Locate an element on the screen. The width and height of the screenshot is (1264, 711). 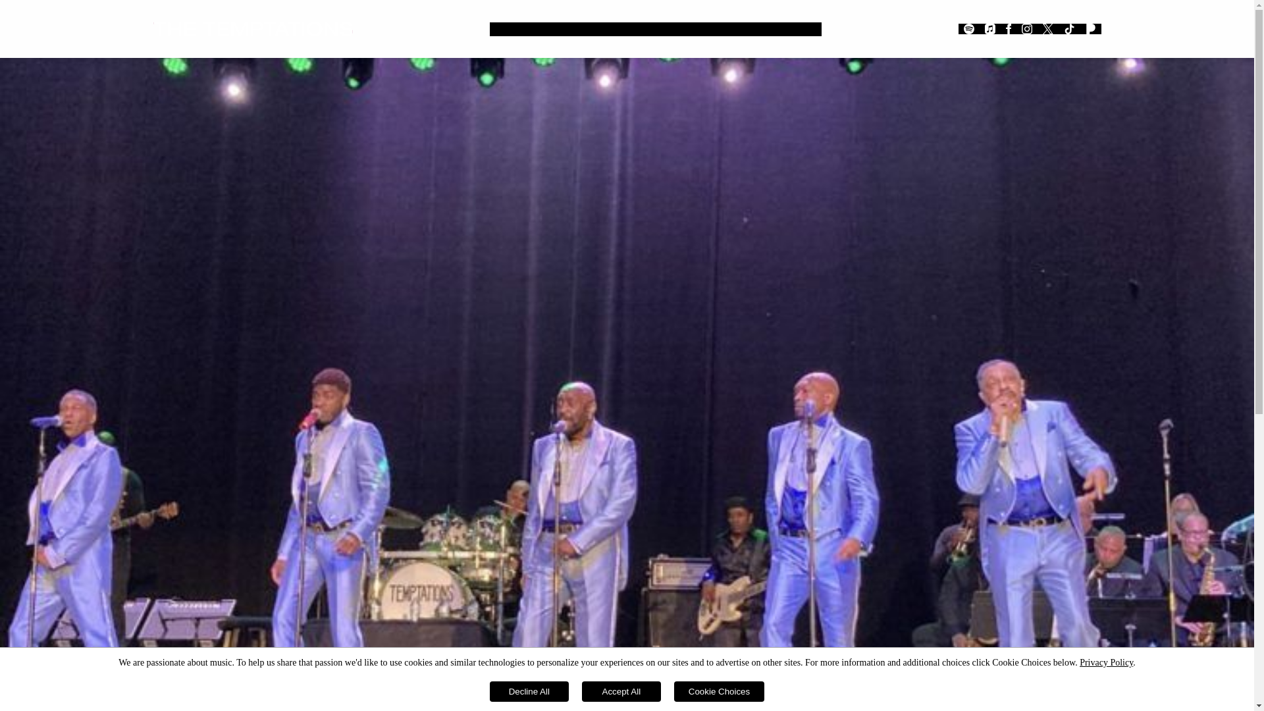
BIO is located at coordinates (541, 28).